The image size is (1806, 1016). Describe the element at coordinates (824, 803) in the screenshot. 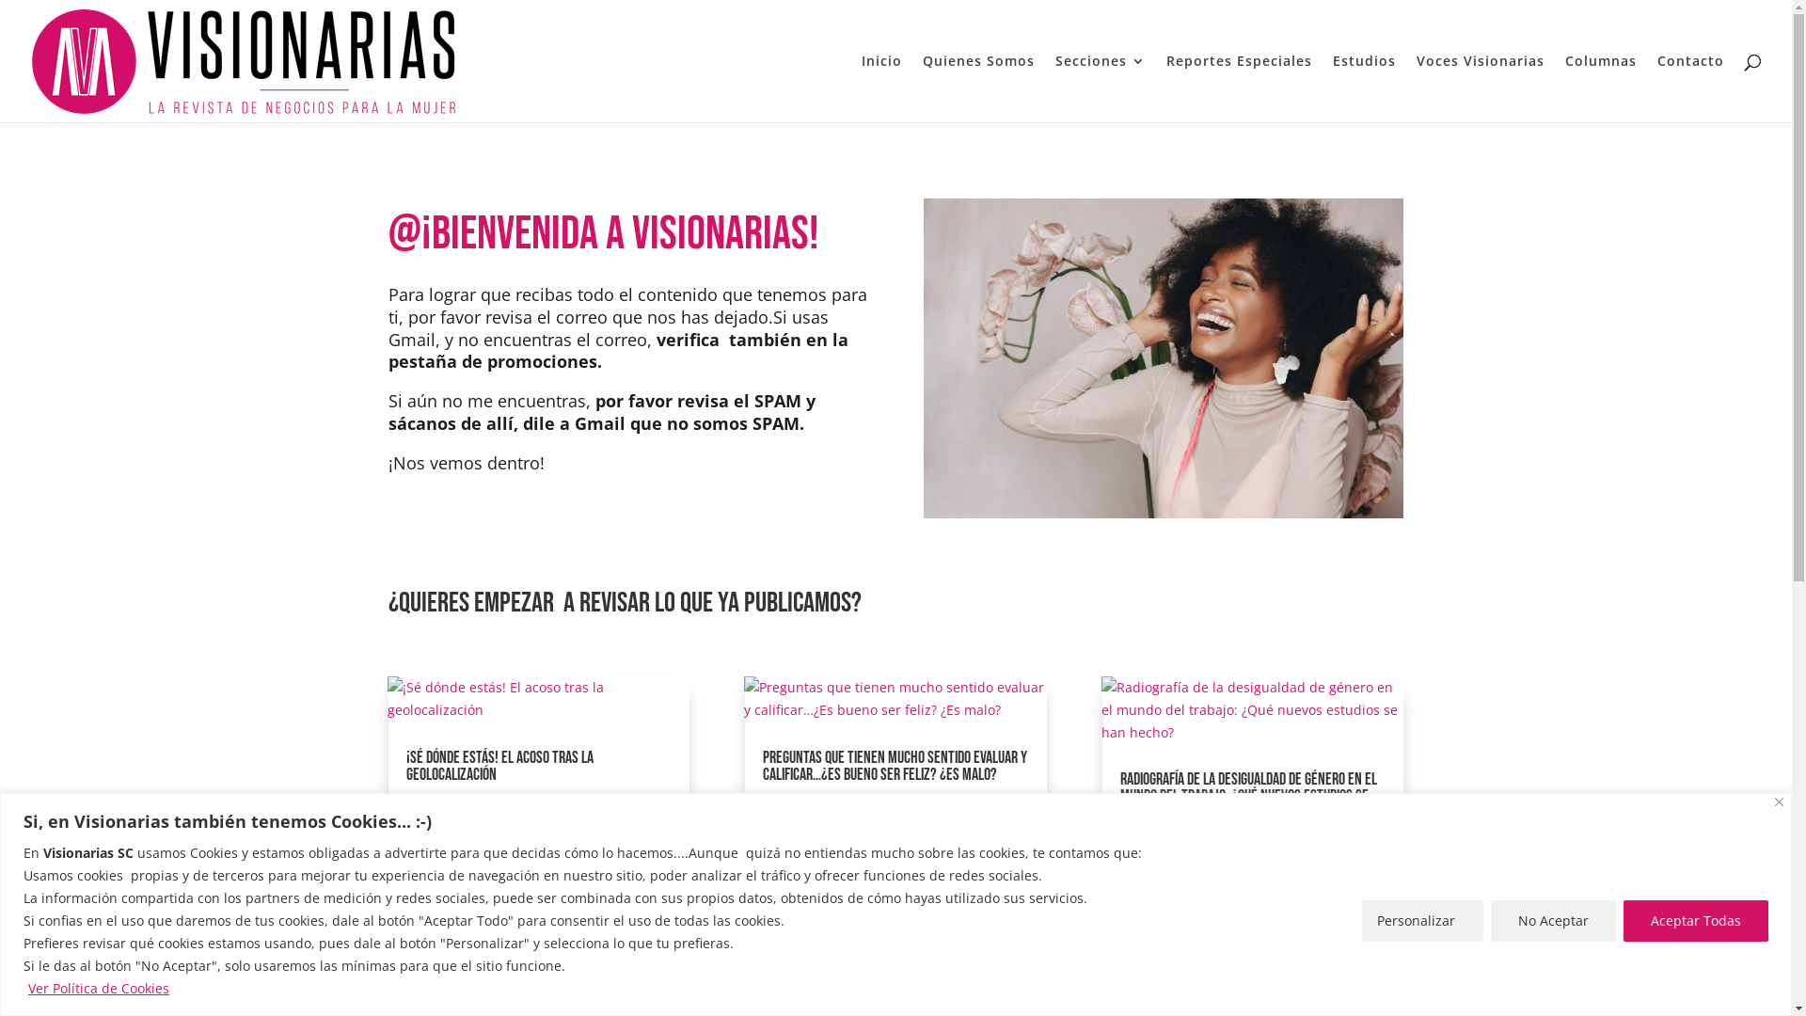

I see `Vicky Navia` at that location.